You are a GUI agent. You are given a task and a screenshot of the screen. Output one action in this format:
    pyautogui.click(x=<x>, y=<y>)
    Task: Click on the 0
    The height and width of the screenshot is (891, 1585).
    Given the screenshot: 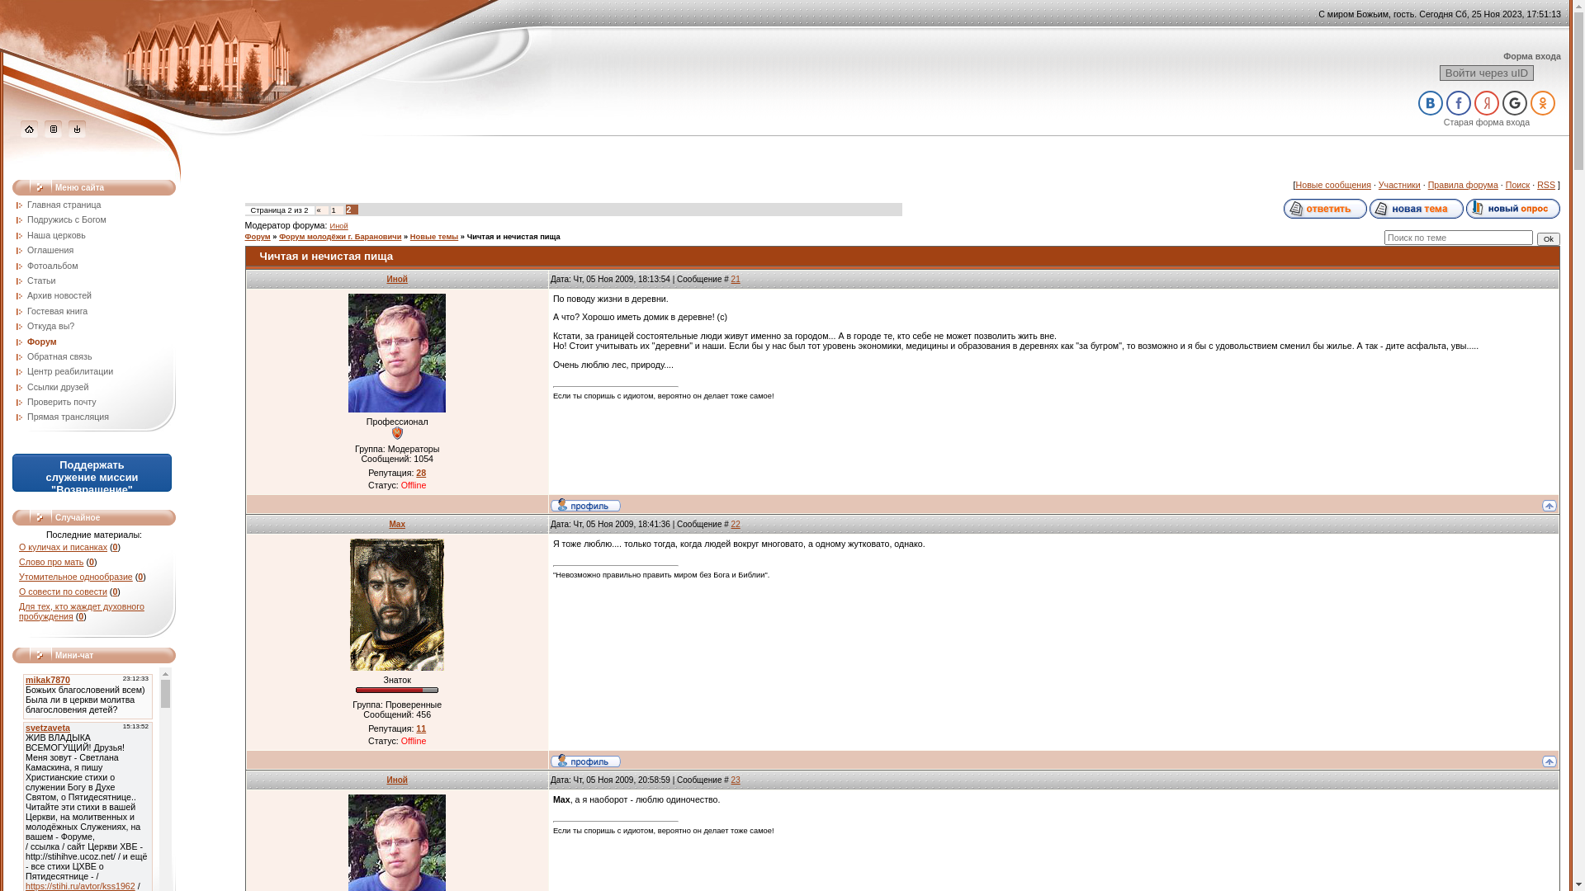 What is the action you would take?
    pyautogui.click(x=92, y=562)
    